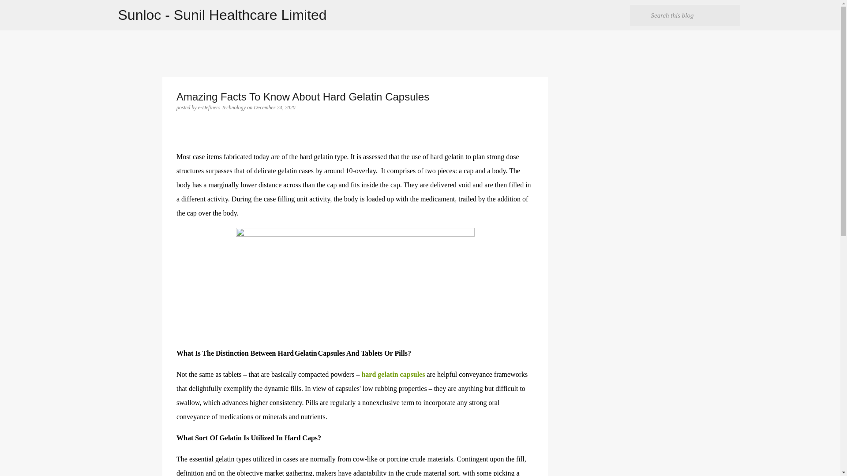 This screenshot has height=476, width=847. Describe the element at coordinates (222, 107) in the screenshot. I see `author profile` at that location.